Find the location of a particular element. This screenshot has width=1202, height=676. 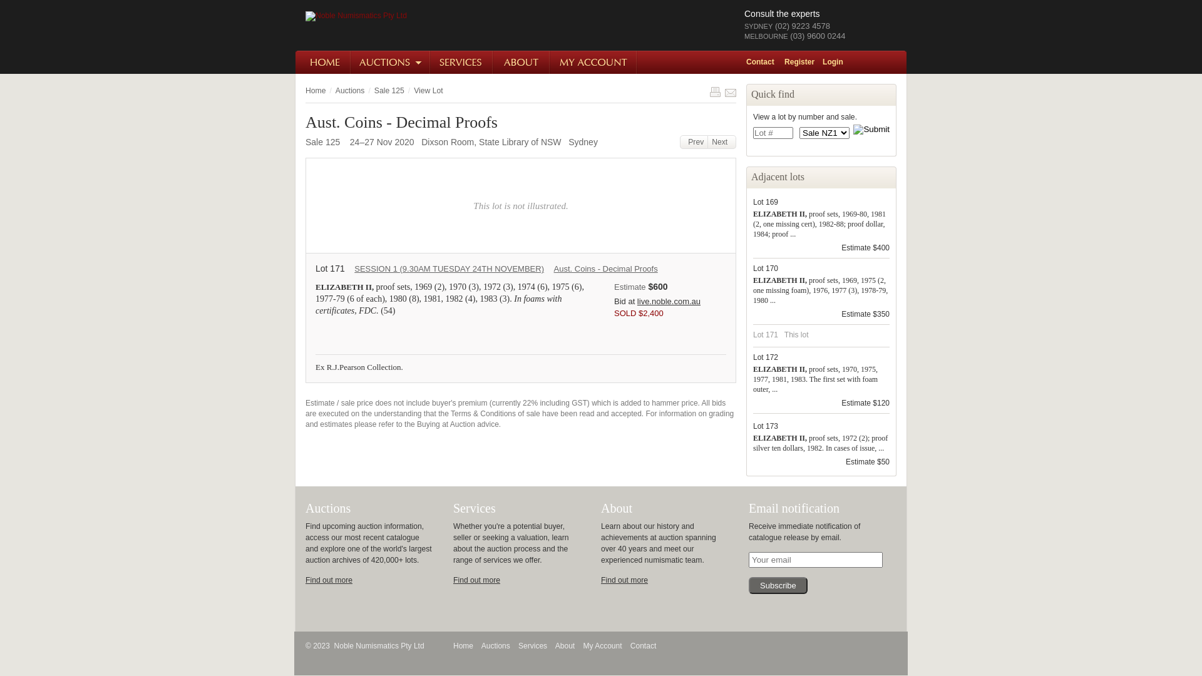

About is located at coordinates (565, 646).